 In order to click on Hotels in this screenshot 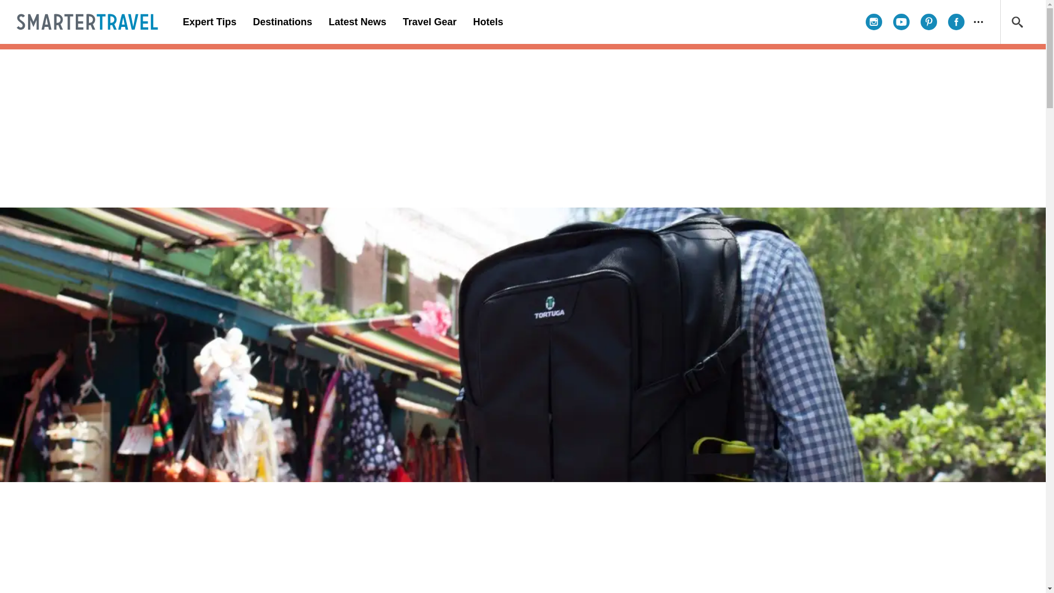, I will do `click(487, 22)`.